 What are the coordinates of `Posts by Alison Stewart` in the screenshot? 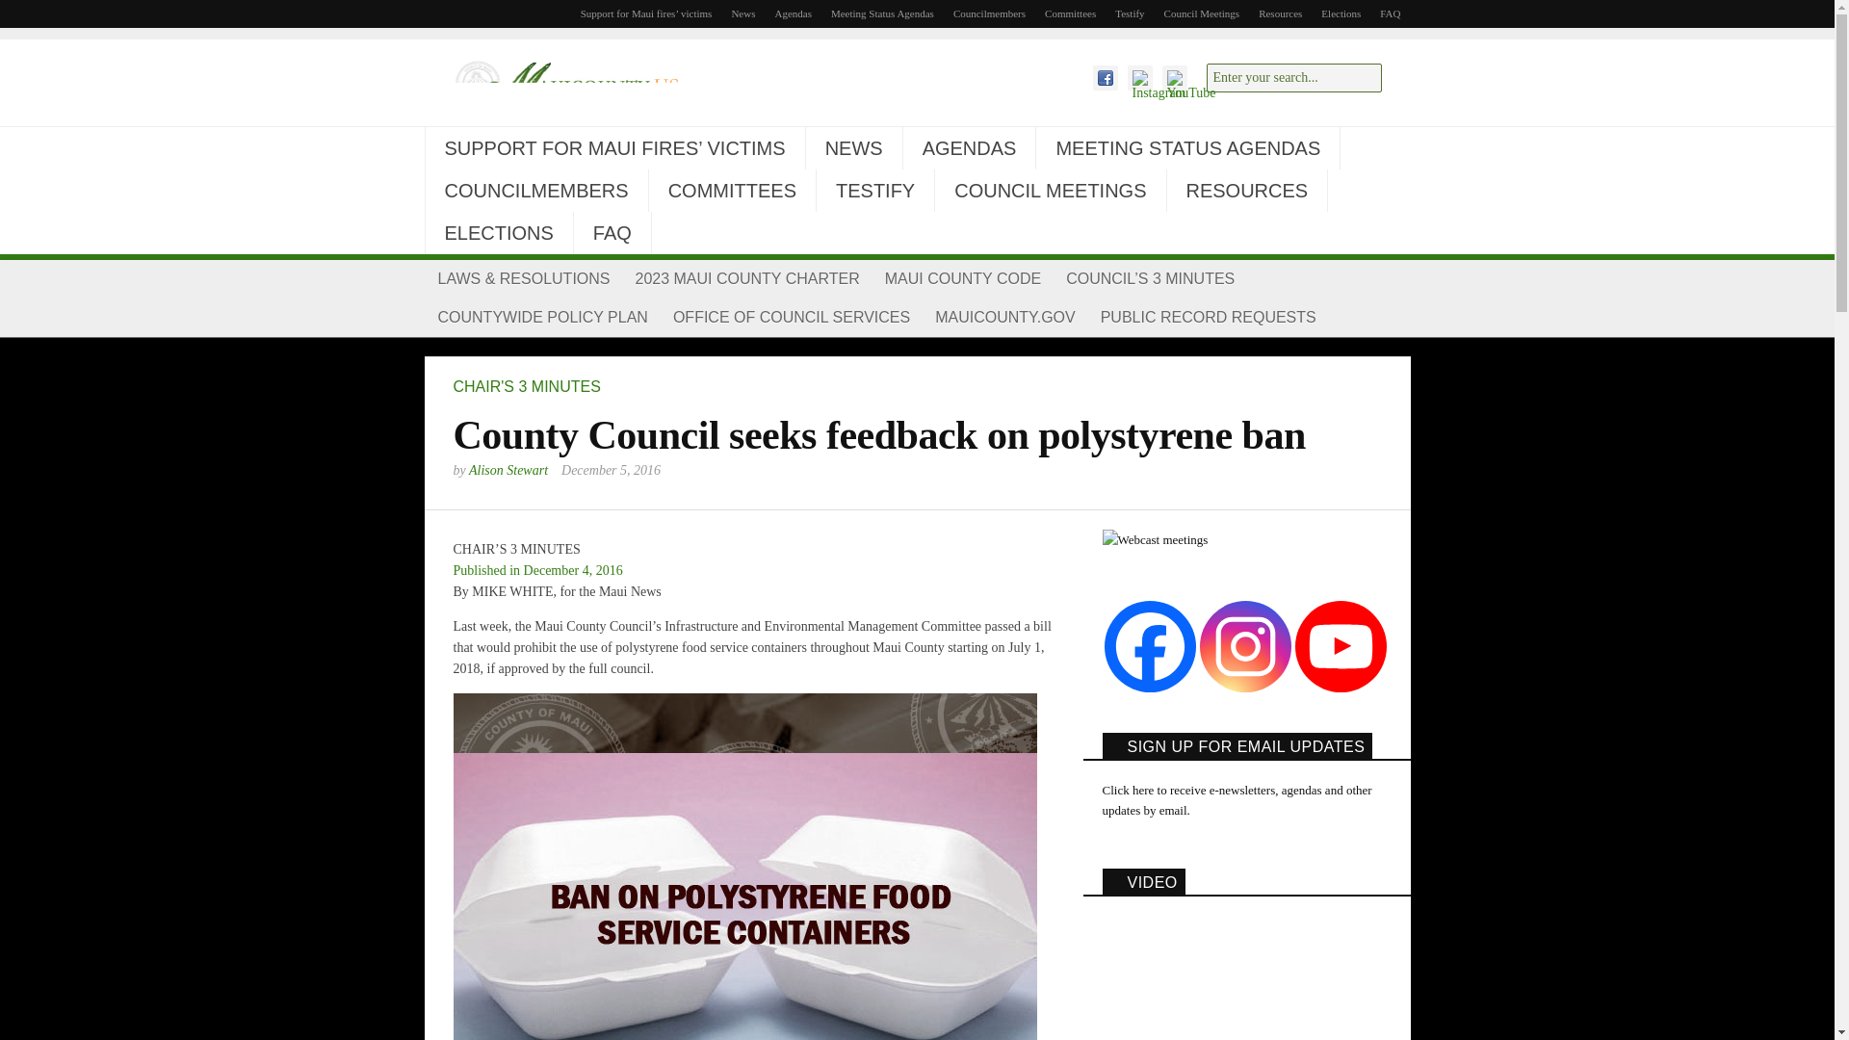 It's located at (508, 470).